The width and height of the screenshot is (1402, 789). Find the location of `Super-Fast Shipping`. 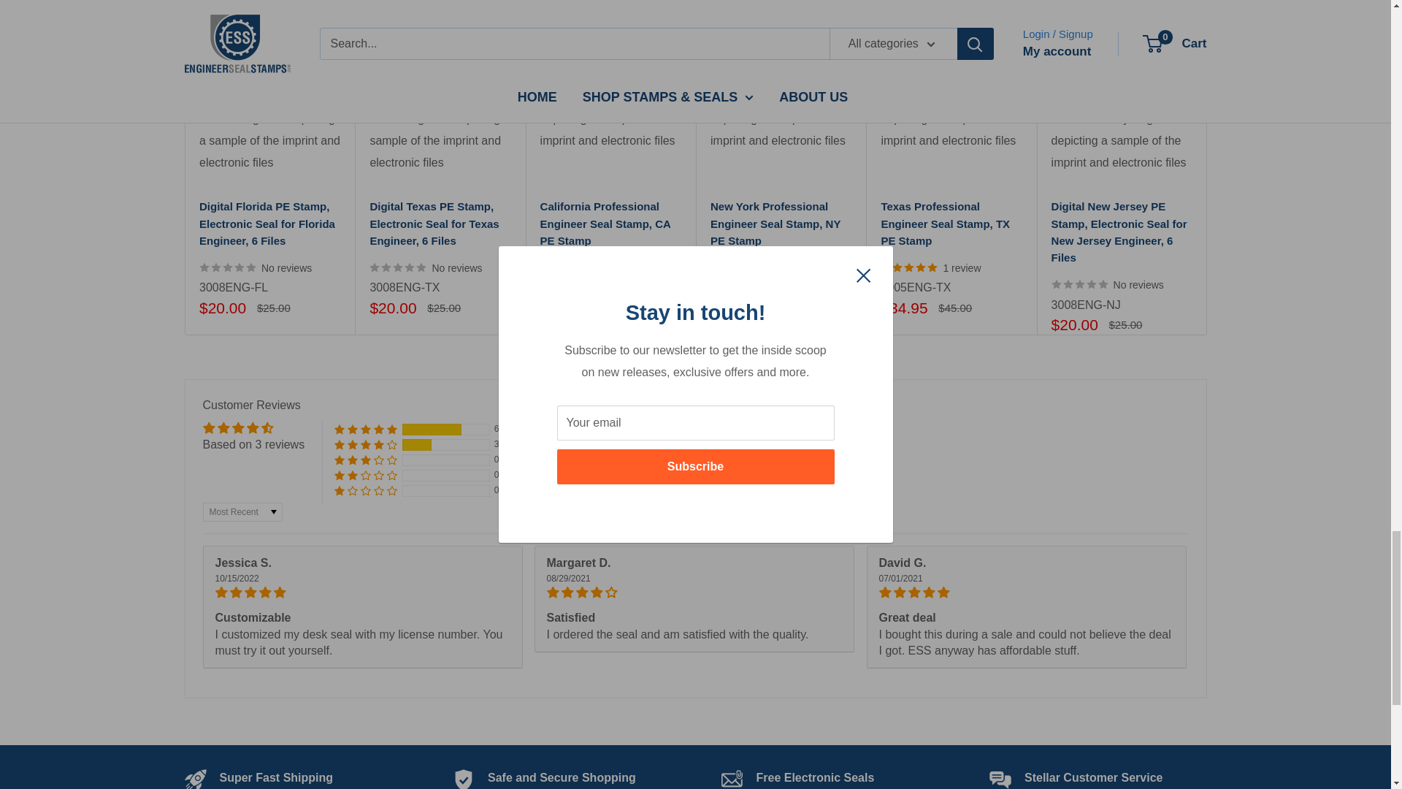

Super-Fast Shipping is located at coordinates (276, 777).